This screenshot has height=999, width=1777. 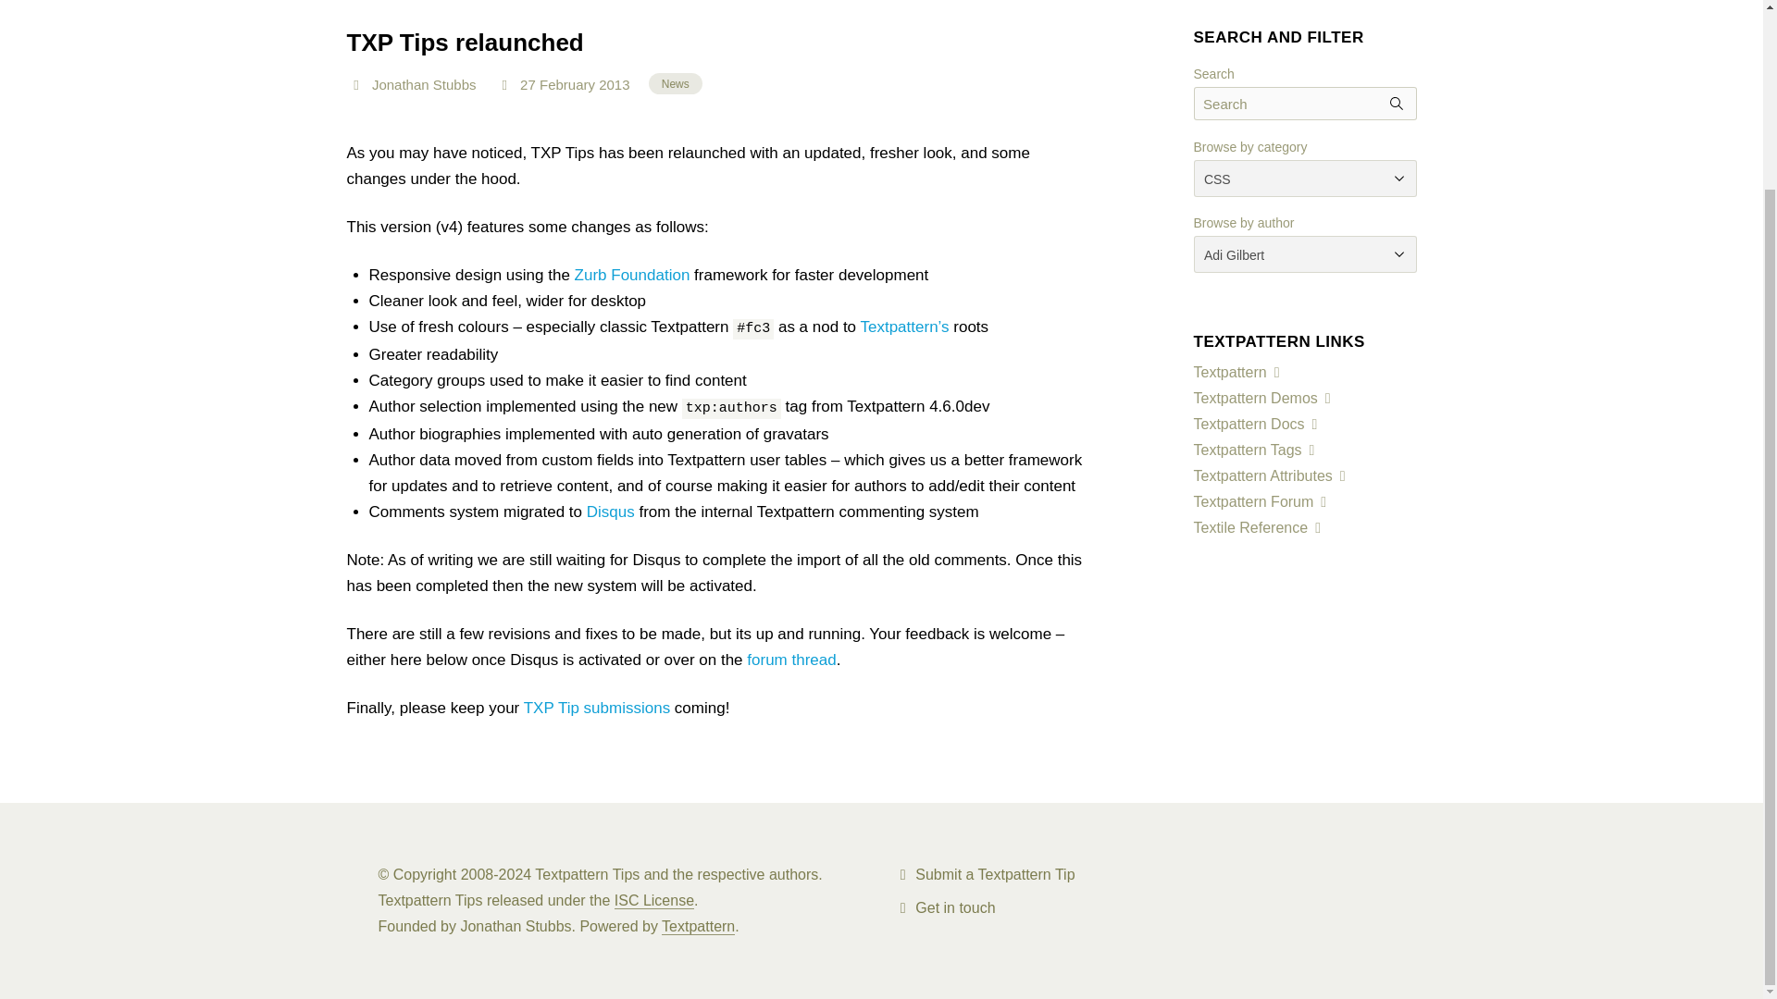 I want to click on Textpattern community forum homepage, so click(x=1261, y=501).